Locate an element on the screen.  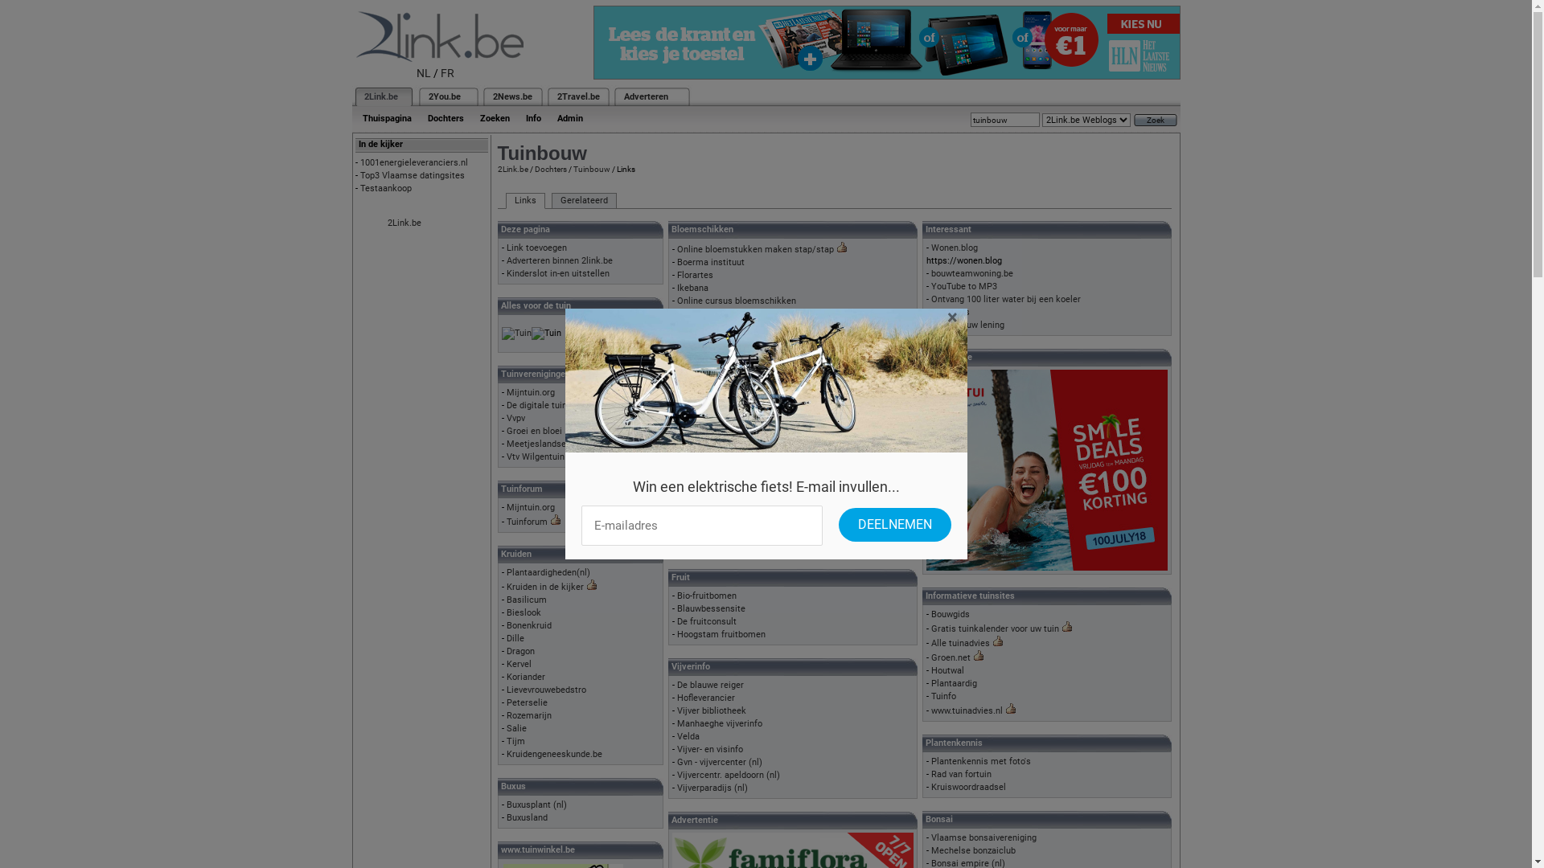
NL is located at coordinates (424, 73).